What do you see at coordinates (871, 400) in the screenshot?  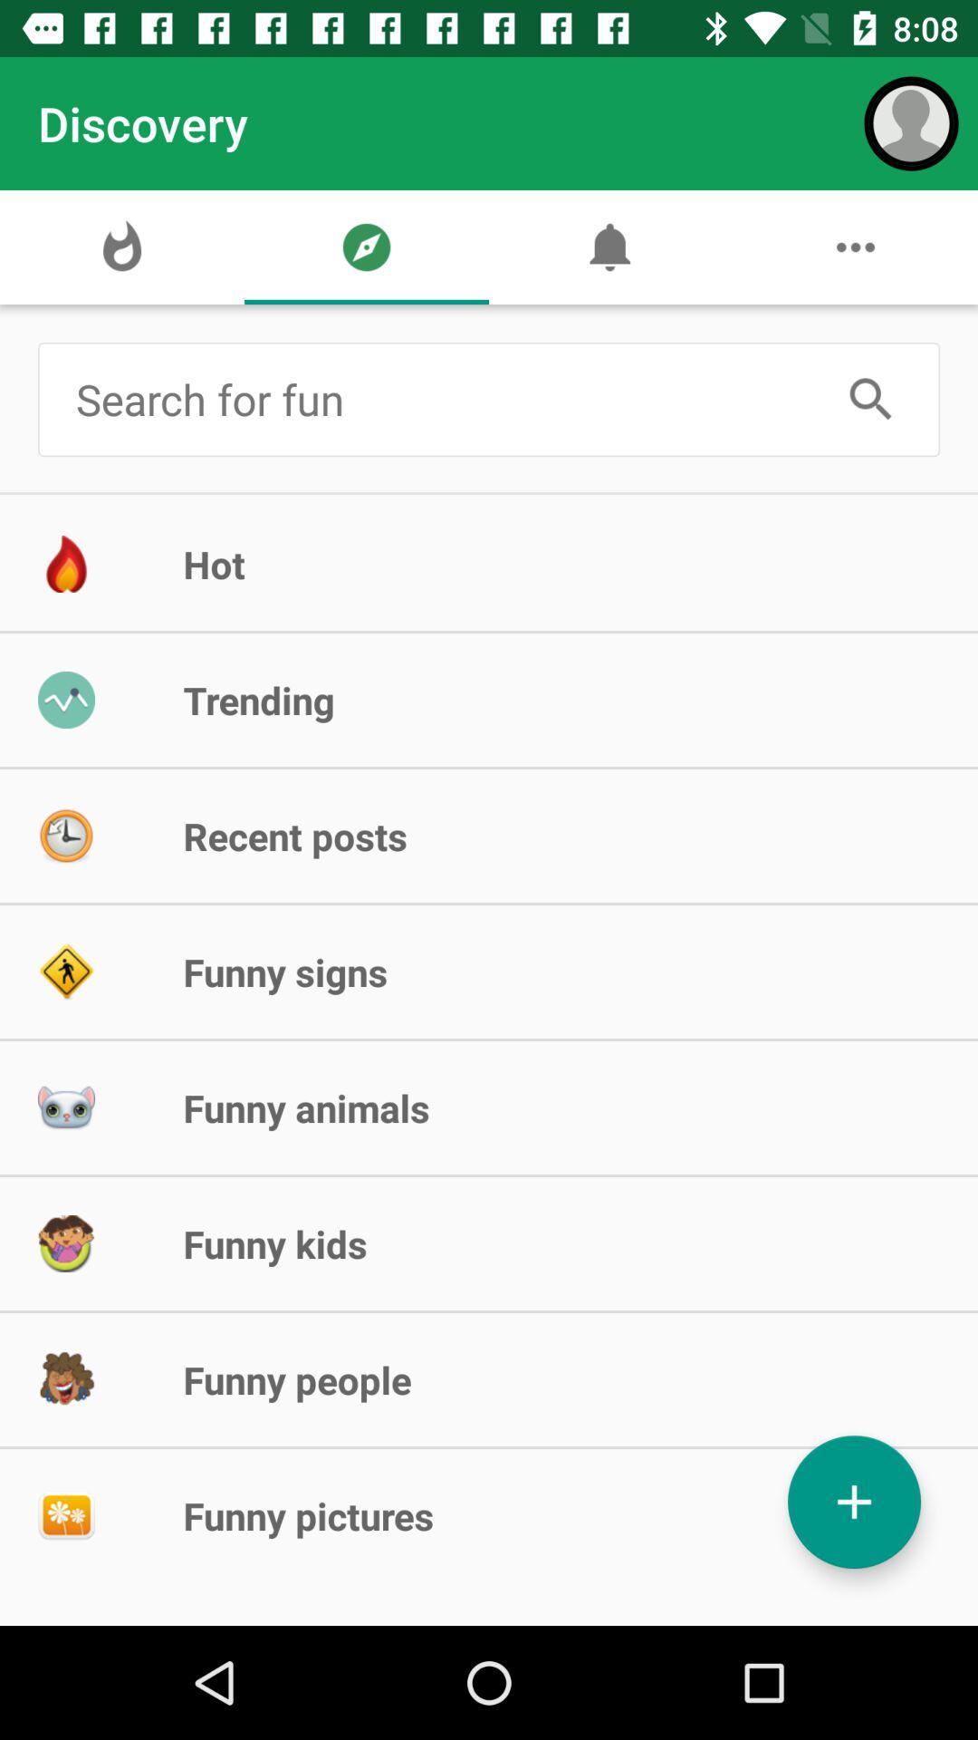 I see `search` at bounding box center [871, 400].